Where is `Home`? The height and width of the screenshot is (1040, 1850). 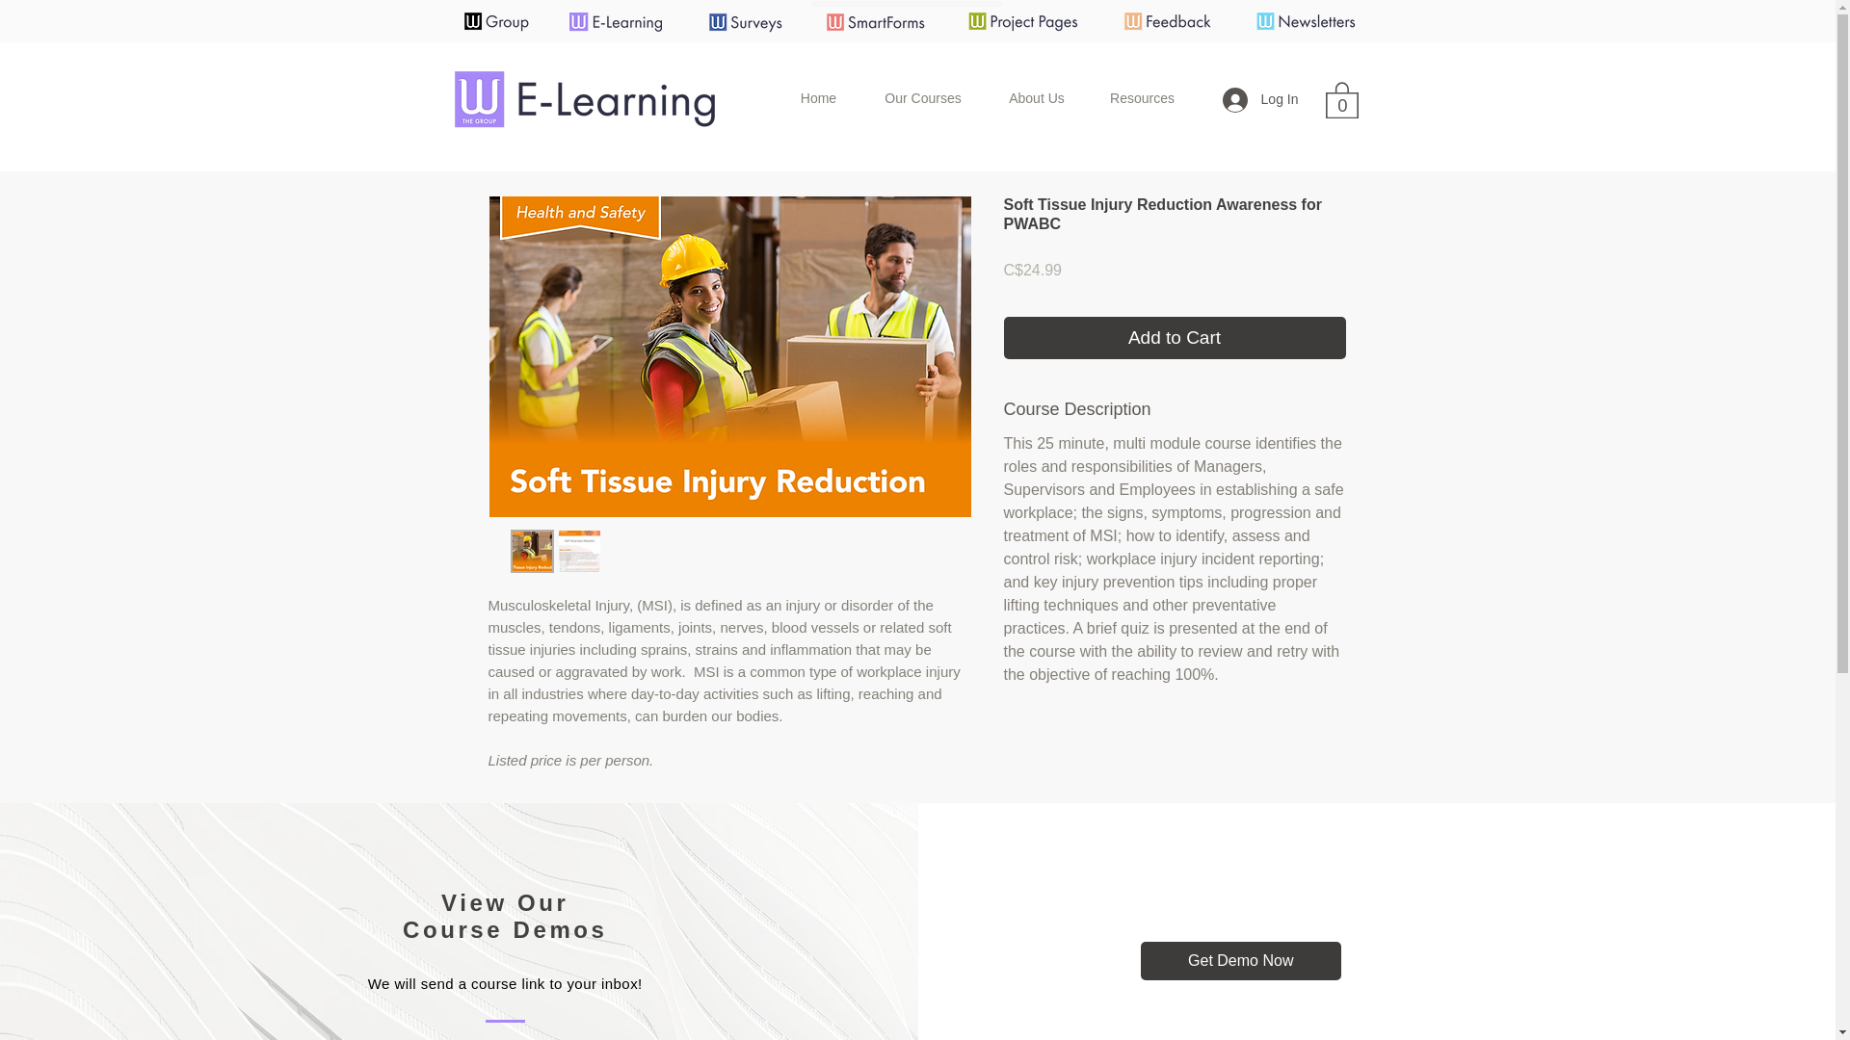
Home is located at coordinates (819, 98).